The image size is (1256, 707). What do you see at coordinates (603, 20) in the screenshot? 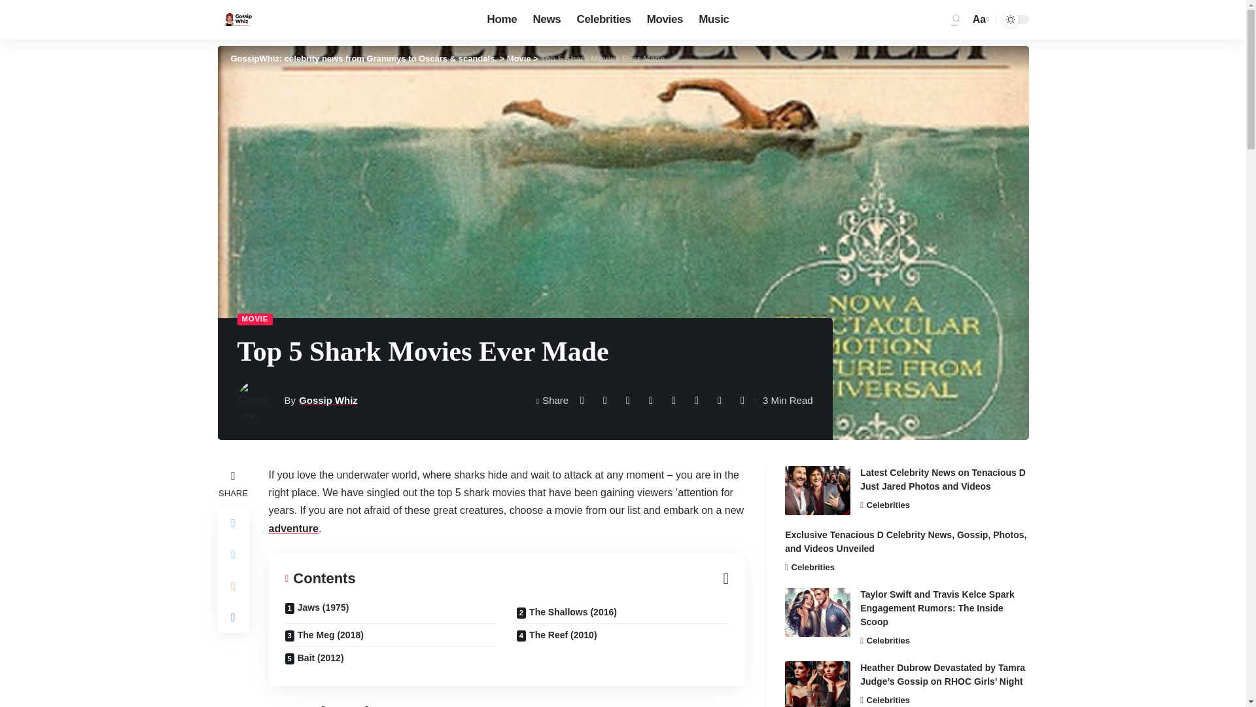
I see `Celebrities` at bounding box center [603, 20].